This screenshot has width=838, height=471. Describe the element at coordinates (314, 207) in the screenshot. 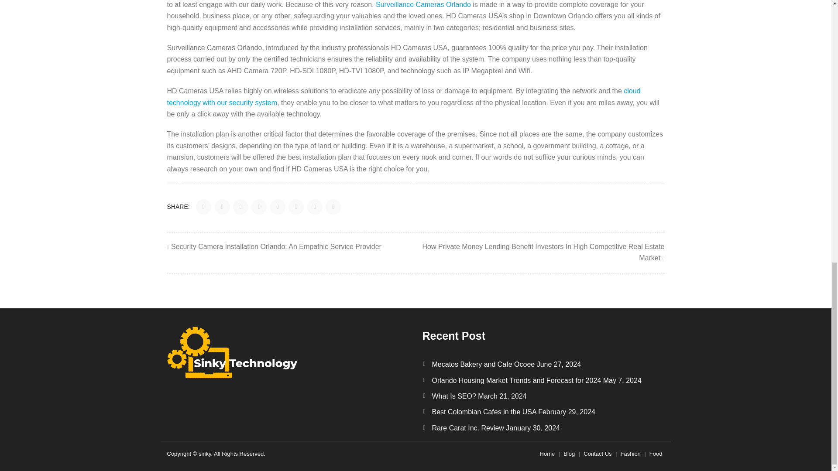

I see `Share on Tumblr` at that location.